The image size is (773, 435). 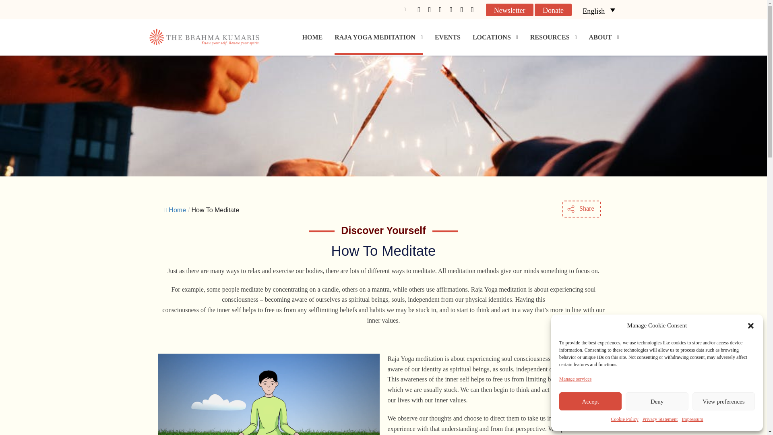 What do you see at coordinates (575, 379) in the screenshot?
I see `Manage services` at bounding box center [575, 379].